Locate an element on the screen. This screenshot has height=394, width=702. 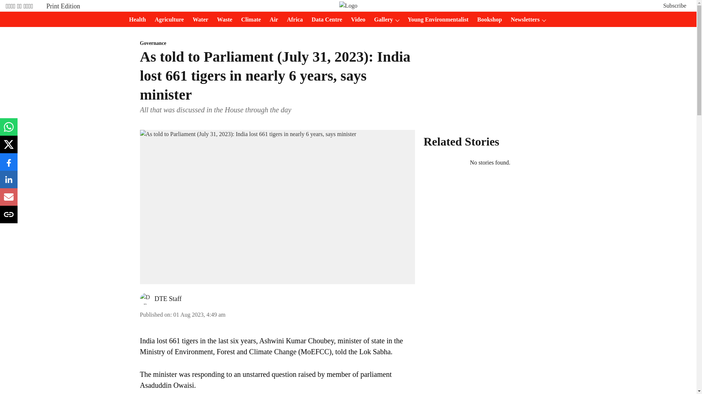
Agriculture is located at coordinates (167, 20).